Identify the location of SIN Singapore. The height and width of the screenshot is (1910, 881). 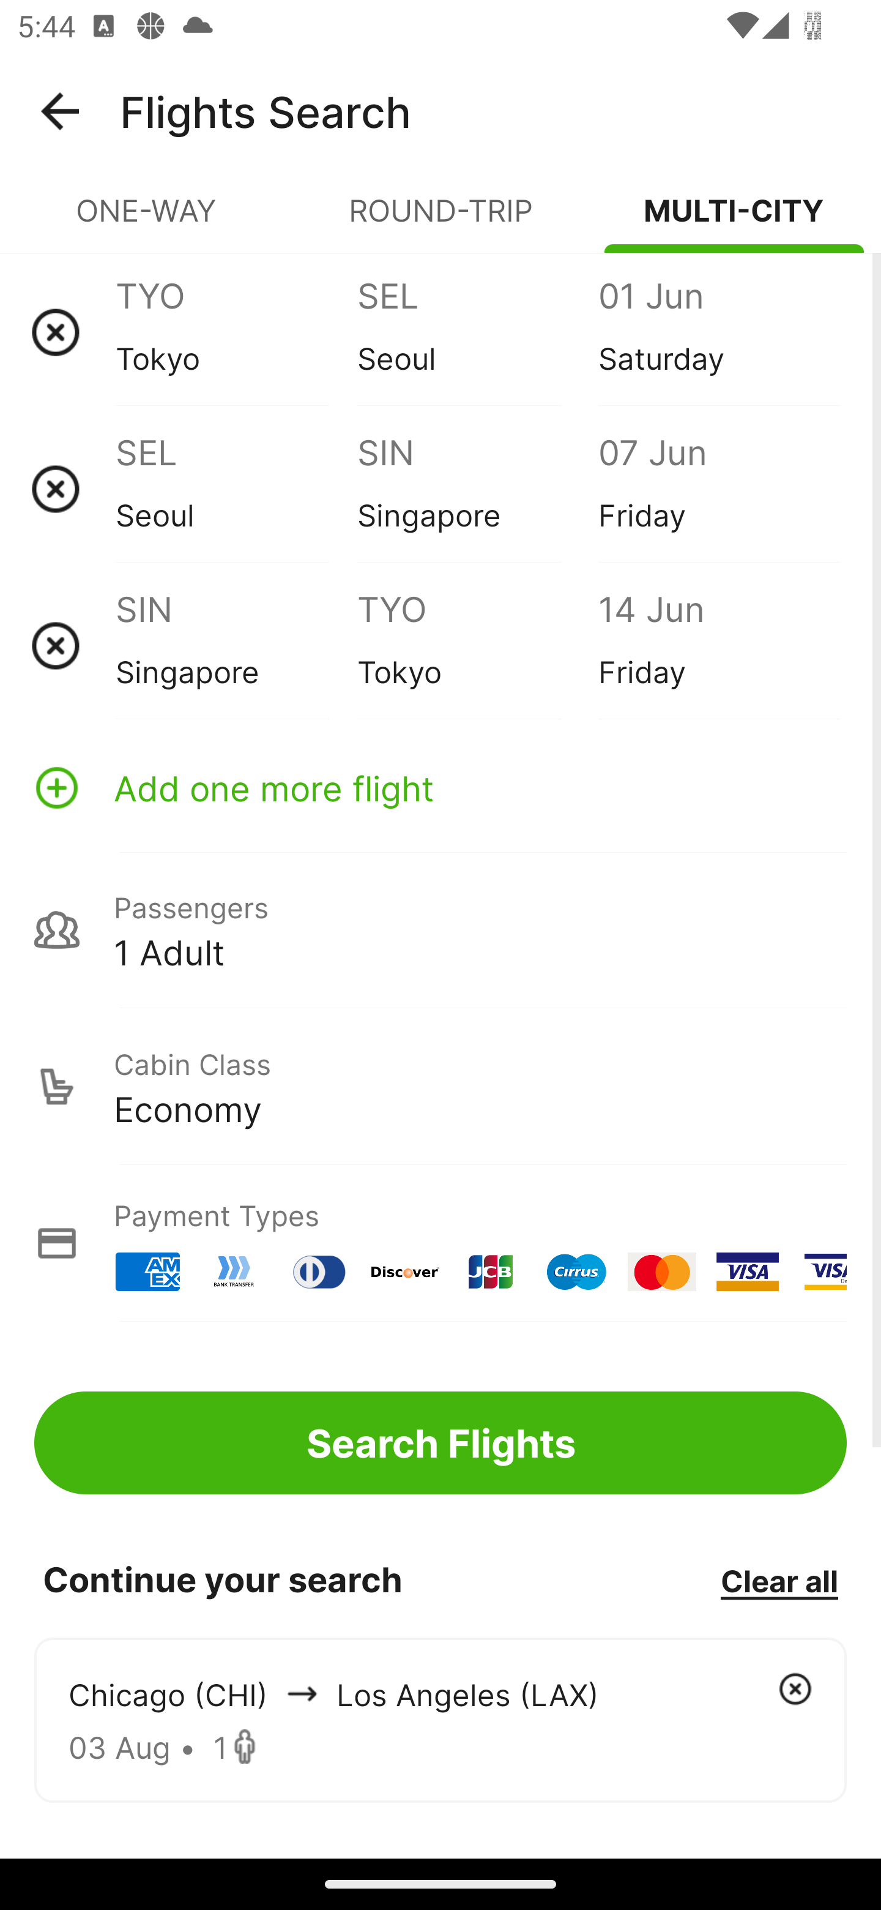
(236, 645).